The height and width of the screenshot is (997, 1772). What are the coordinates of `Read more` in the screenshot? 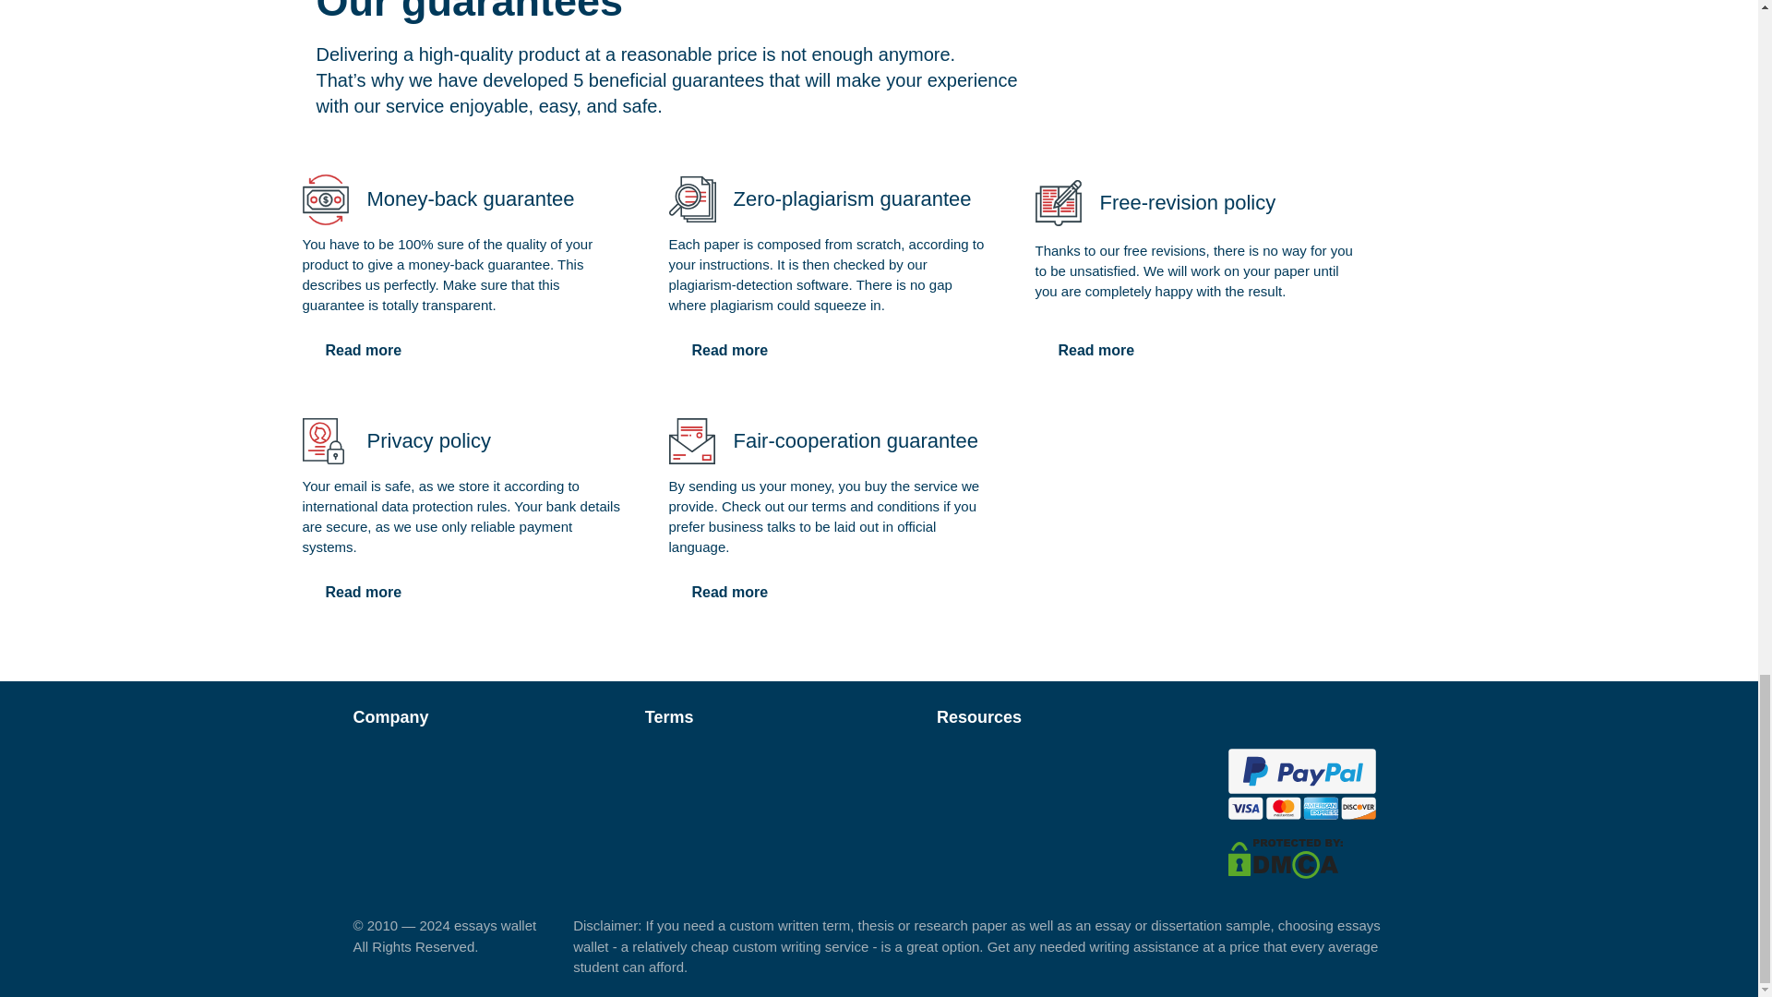 It's located at (729, 350).